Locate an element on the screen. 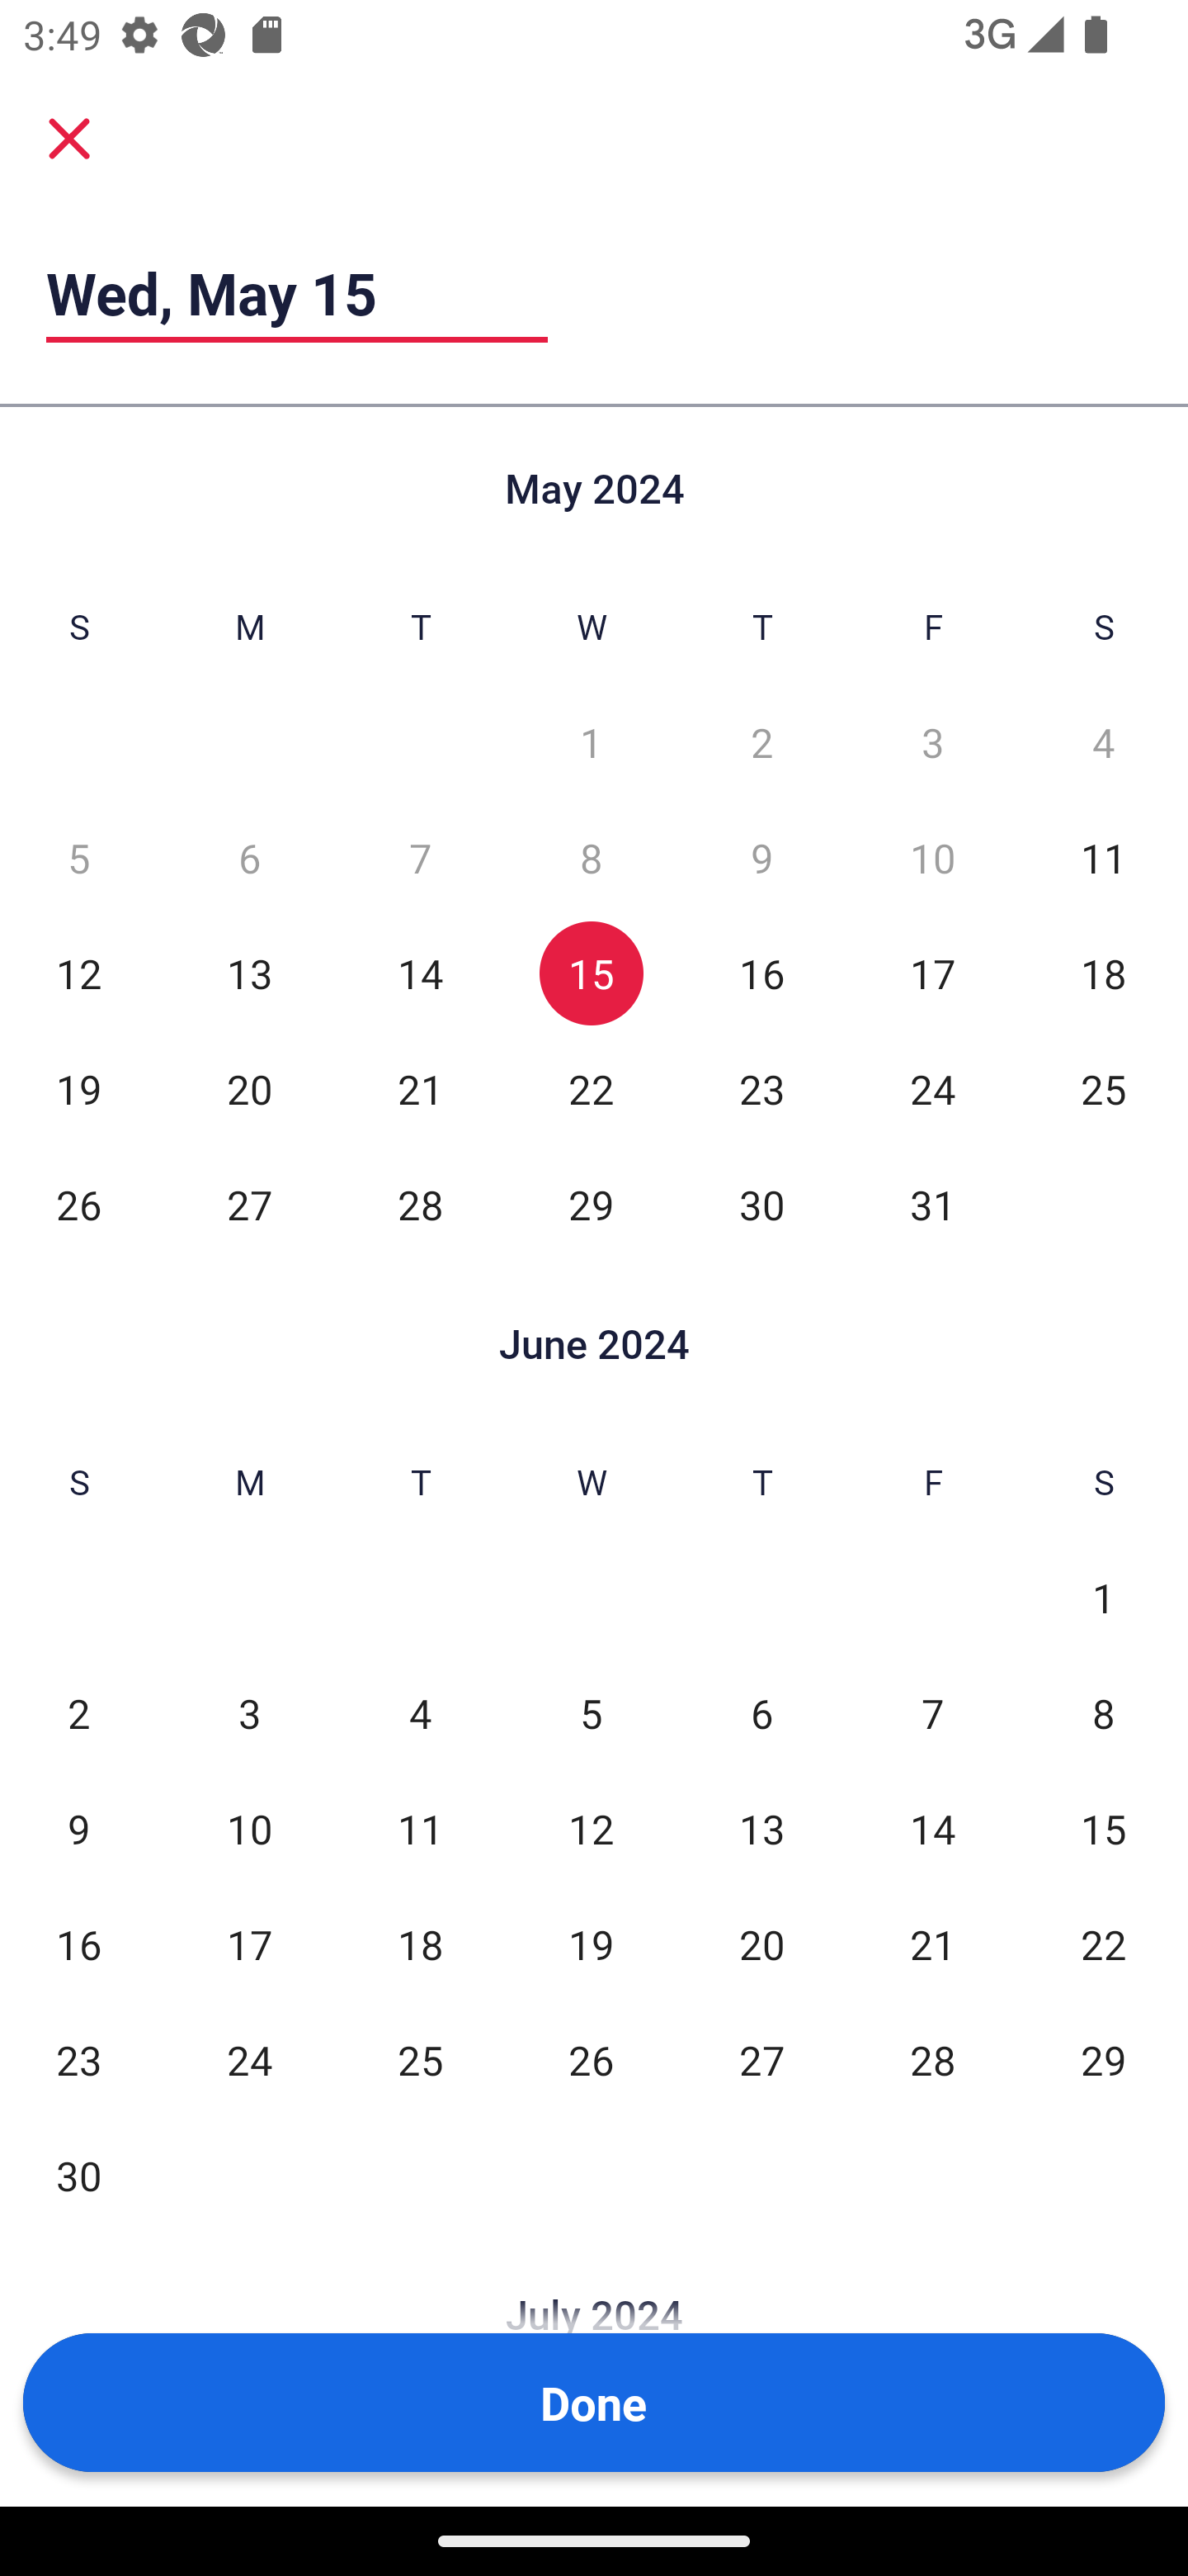 The height and width of the screenshot is (2576, 1188). 16 Sun, Jun 16, Not Selected is located at coordinates (78, 1944).